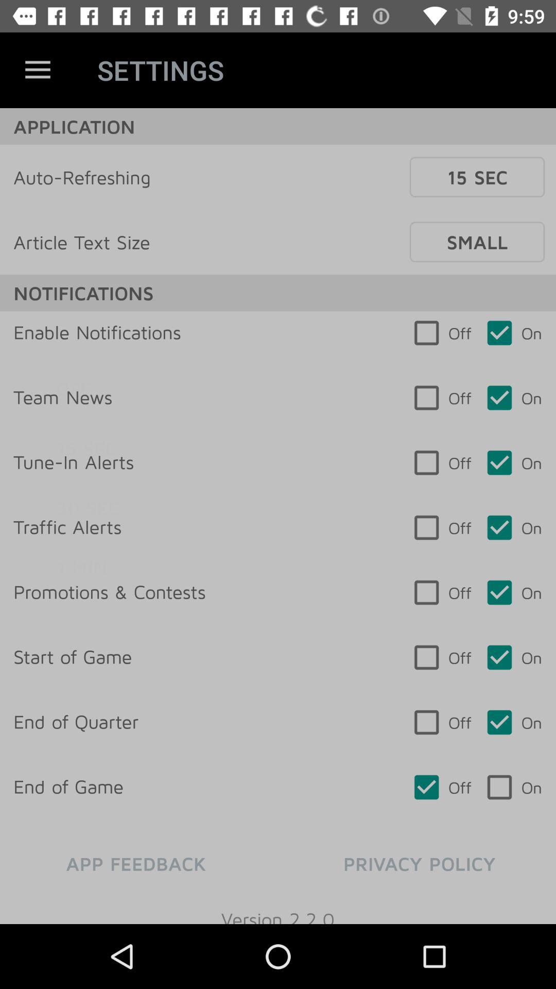  I want to click on choose version 2 2, so click(278, 909).